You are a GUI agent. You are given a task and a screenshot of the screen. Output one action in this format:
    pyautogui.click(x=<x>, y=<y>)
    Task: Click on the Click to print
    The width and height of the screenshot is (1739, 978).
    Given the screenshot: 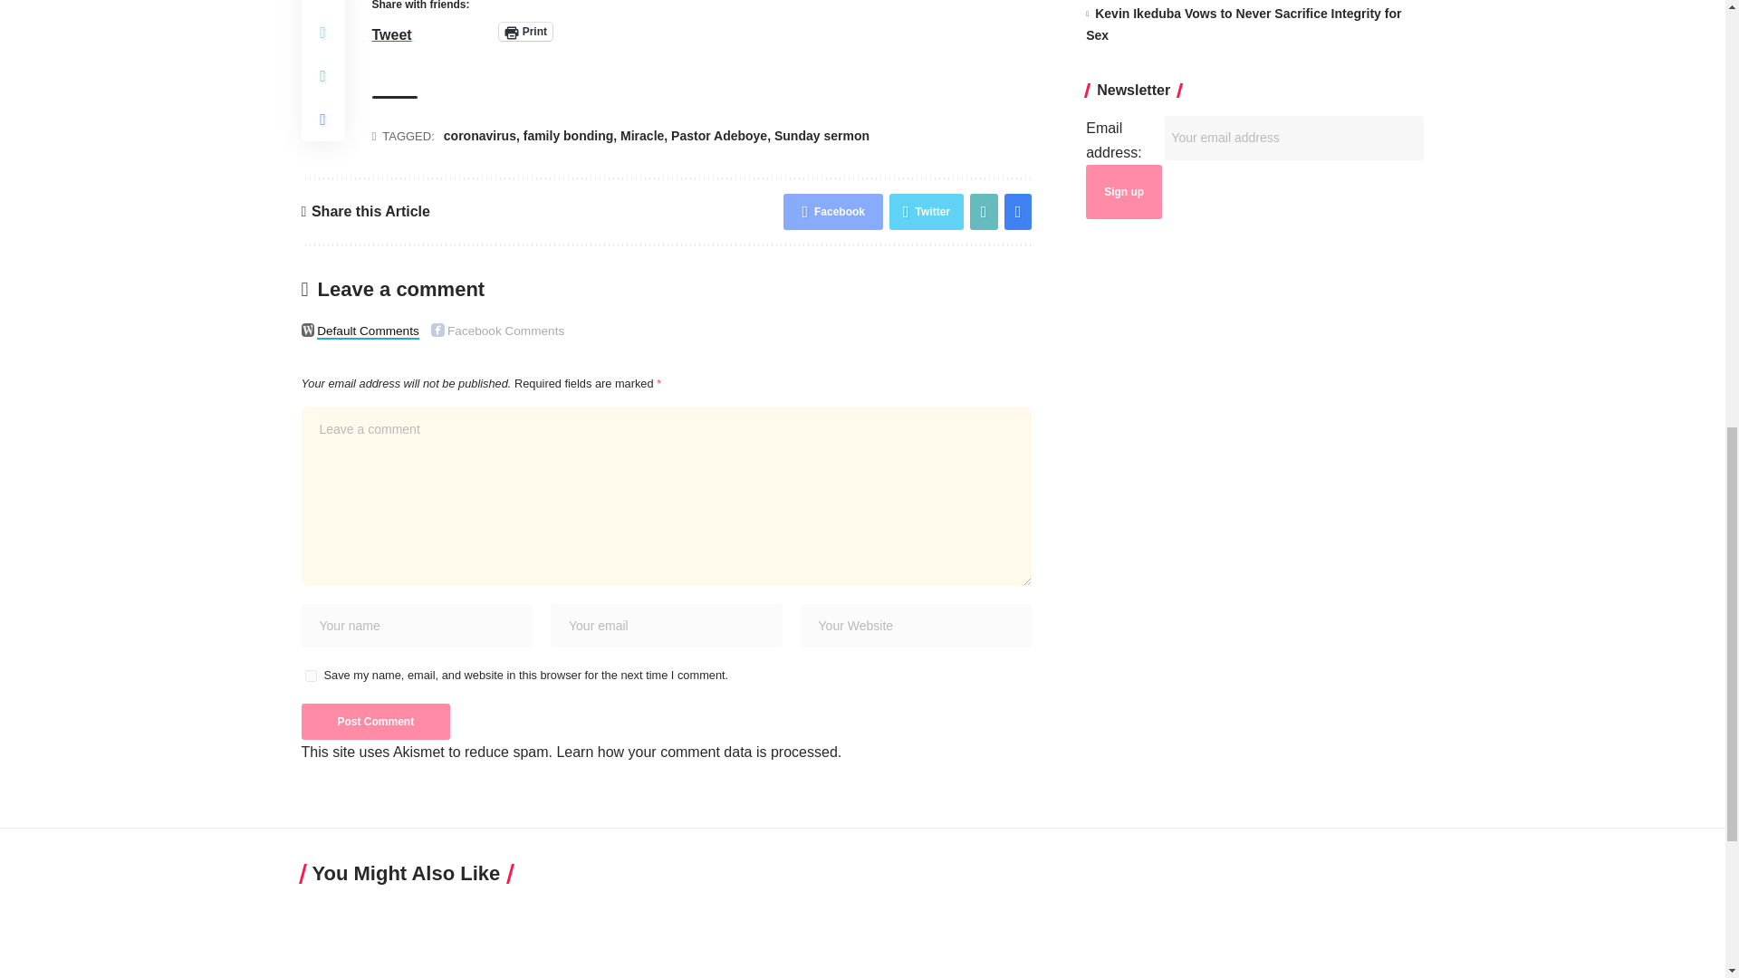 What is the action you would take?
    pyautogui.click(x=525, y=31)
    